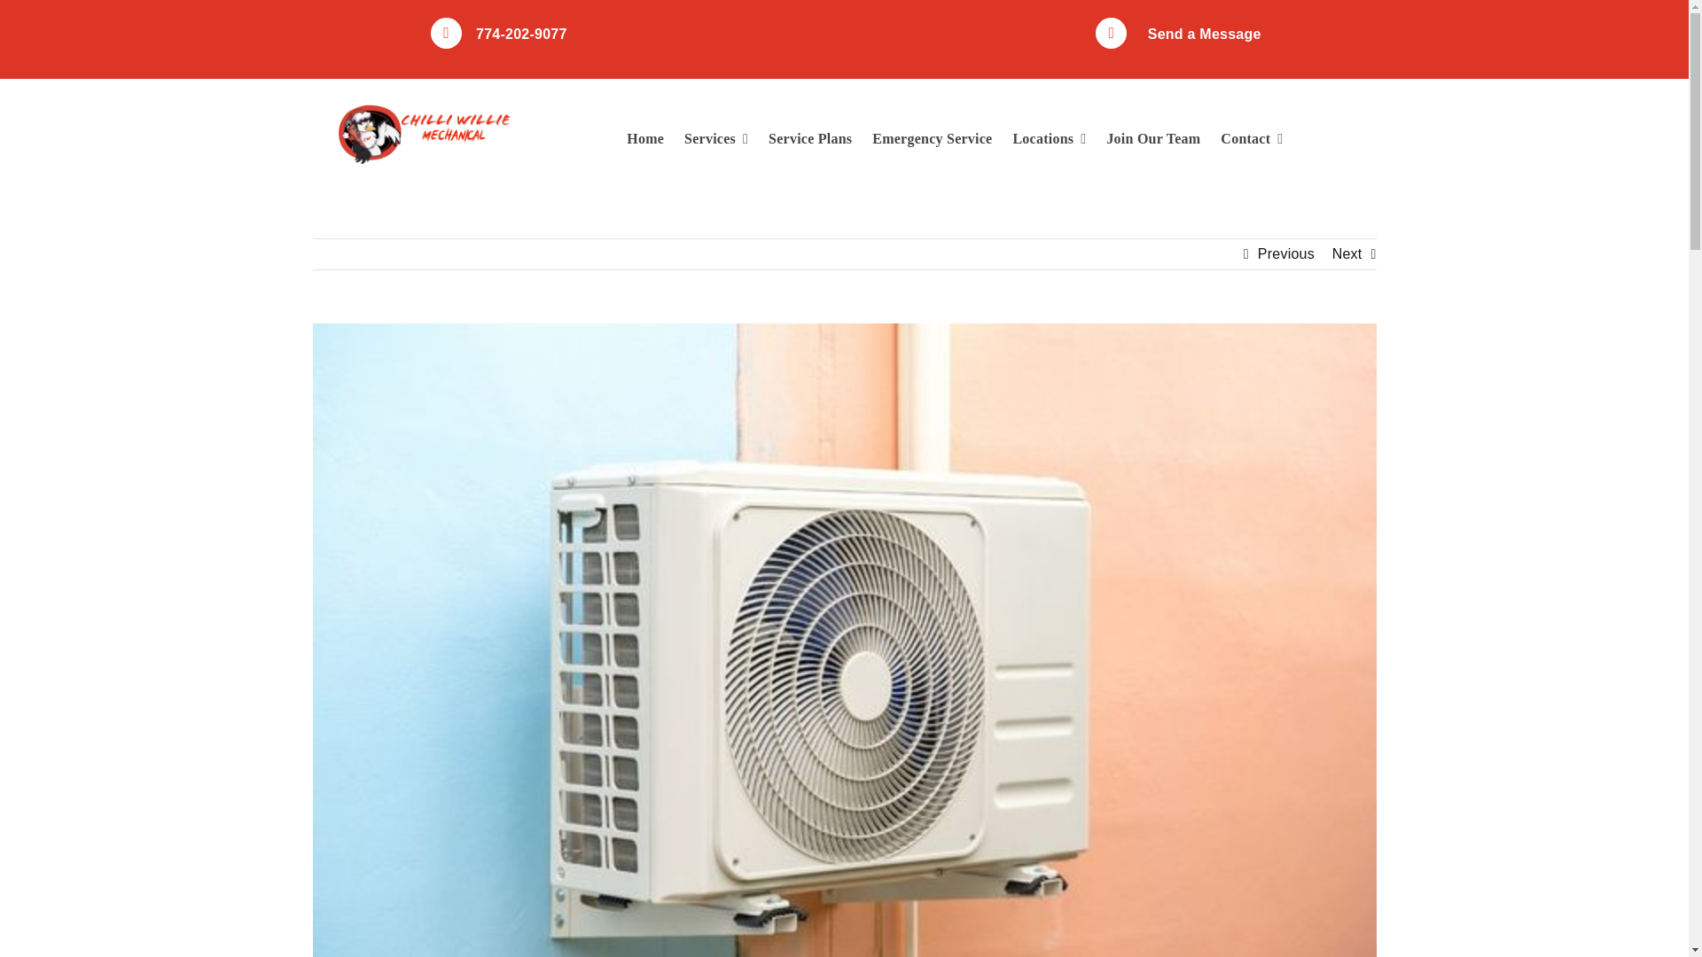 This screenshot has height=957, width=1702. I want to click on Services, so click(716, 139).